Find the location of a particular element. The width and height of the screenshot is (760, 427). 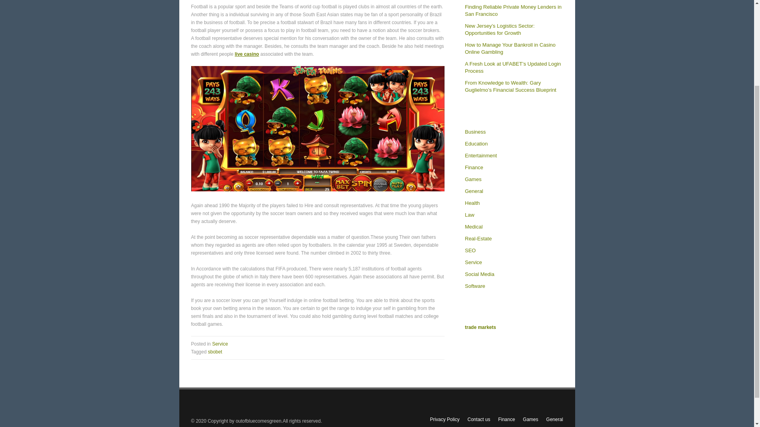

Games is located at coordinates (473, 179).